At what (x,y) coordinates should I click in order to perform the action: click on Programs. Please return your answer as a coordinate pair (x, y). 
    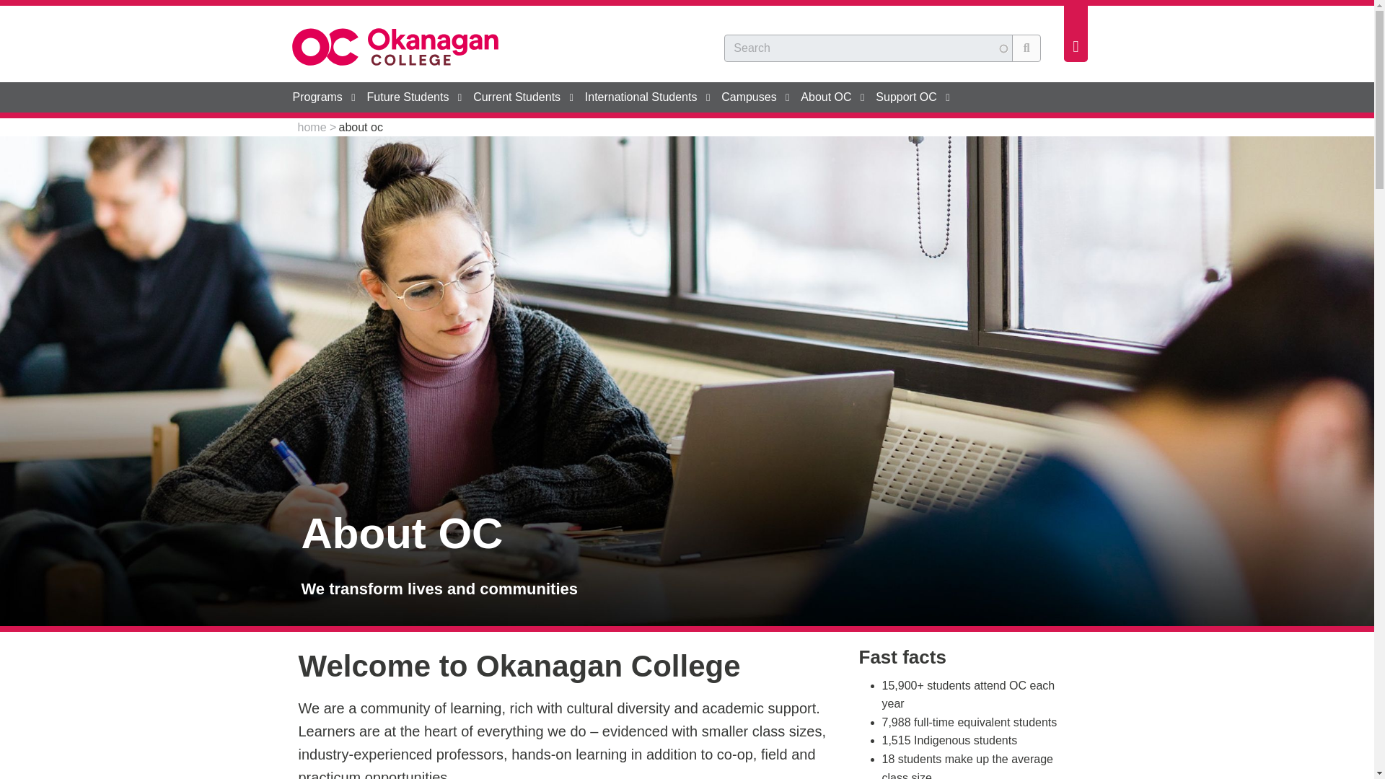
    Looking at the image, I should click on (324, 97).